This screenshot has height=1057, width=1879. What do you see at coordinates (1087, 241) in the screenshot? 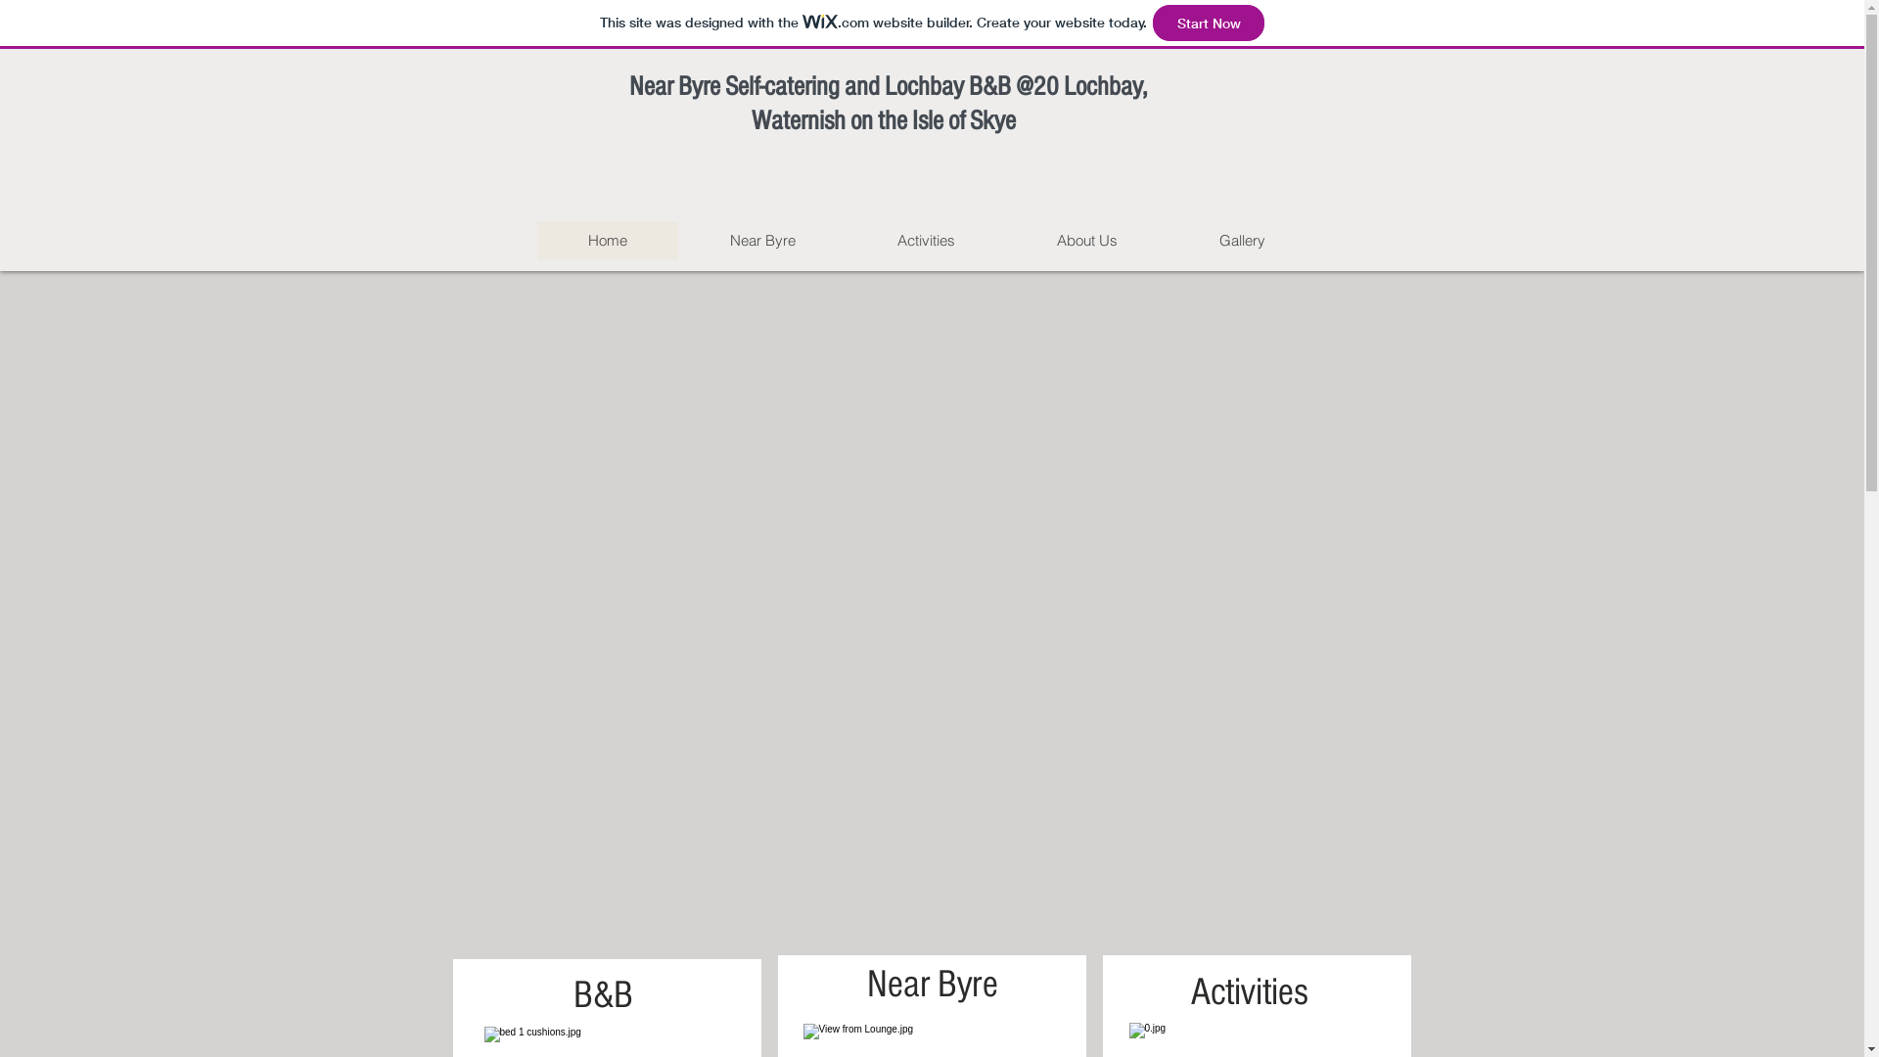
I see `About Us` at bounding box center [1087, 241].